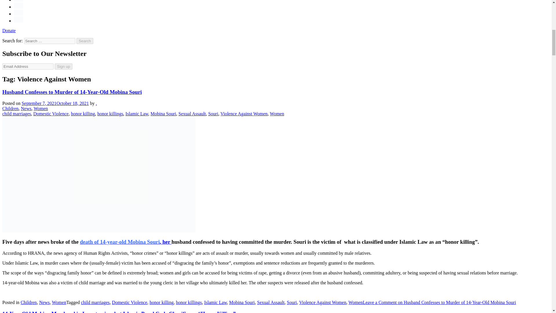 The image size is (556, 313). Describe the element at coordinates (213, 114) in the screenshot. I see `Souri` at that location.